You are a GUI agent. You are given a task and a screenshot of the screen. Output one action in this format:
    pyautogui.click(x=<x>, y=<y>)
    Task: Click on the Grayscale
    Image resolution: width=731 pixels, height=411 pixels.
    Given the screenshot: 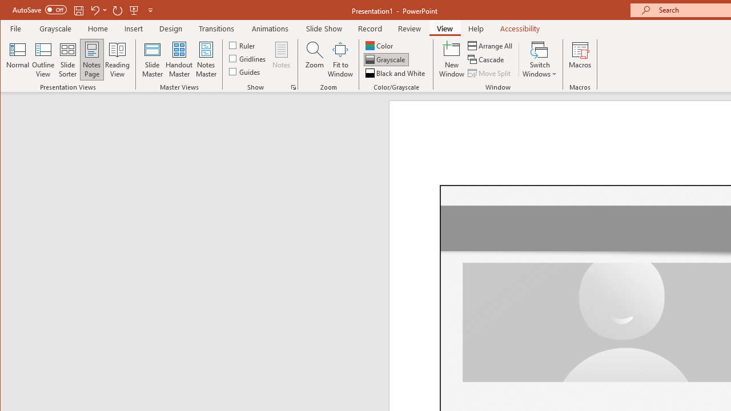 What is the action you would take?
    pyautogui.click(x=386, y=59)
    